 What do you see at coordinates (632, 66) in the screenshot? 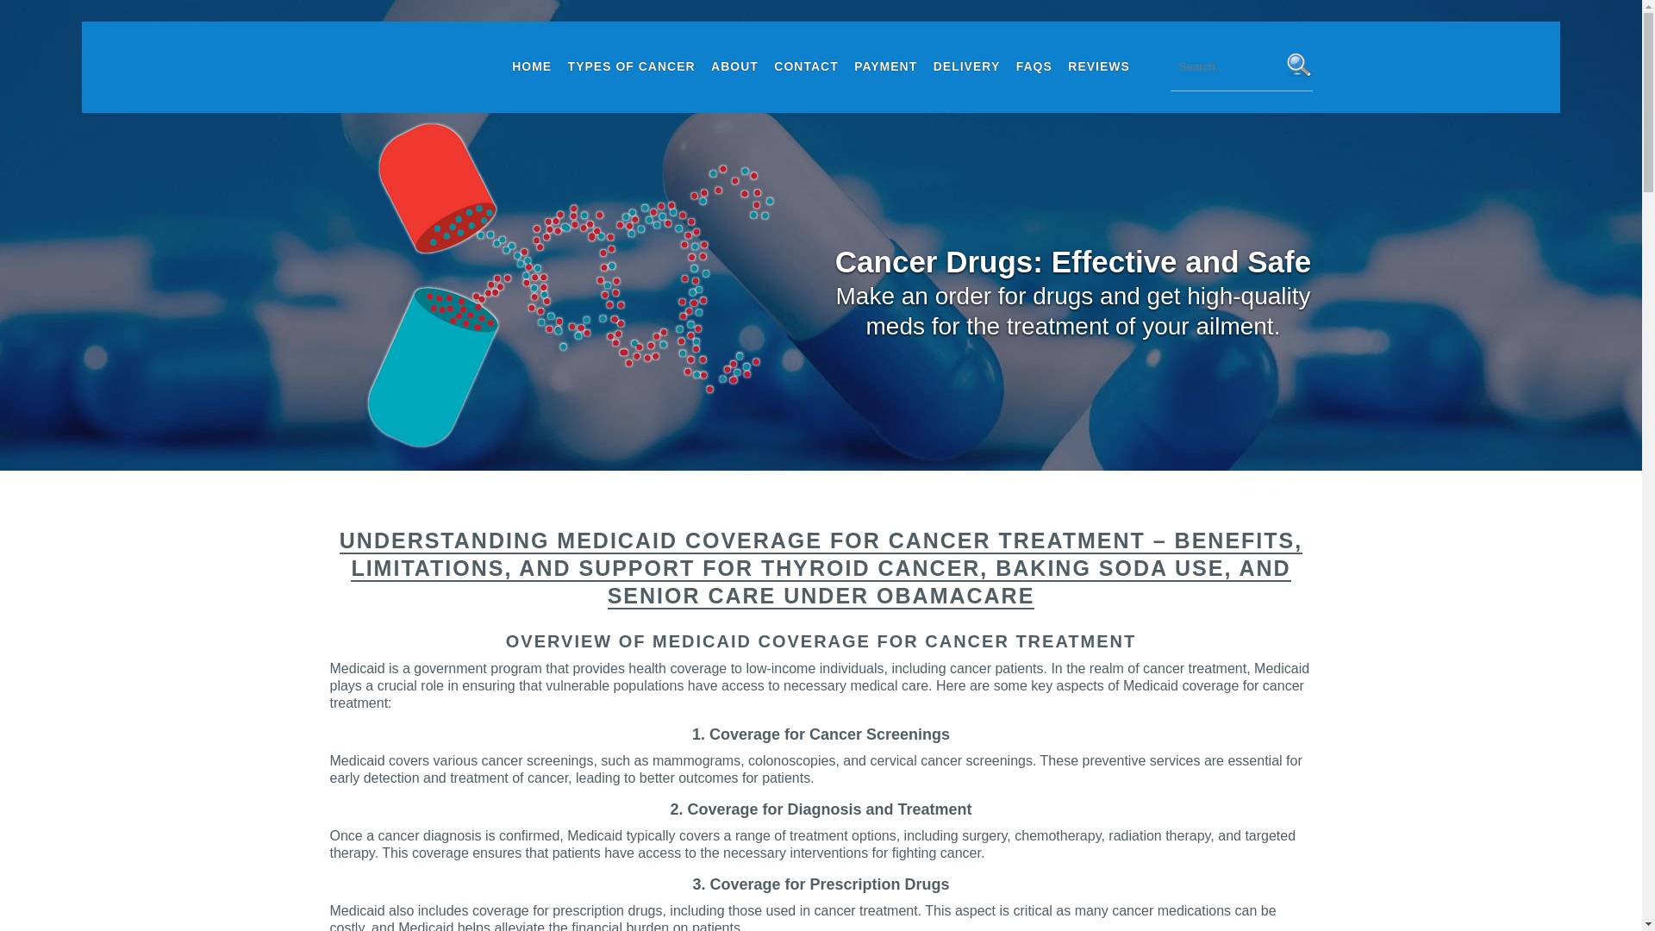
I see `TYPES OF CANCER` at bounding box center [632, 66].